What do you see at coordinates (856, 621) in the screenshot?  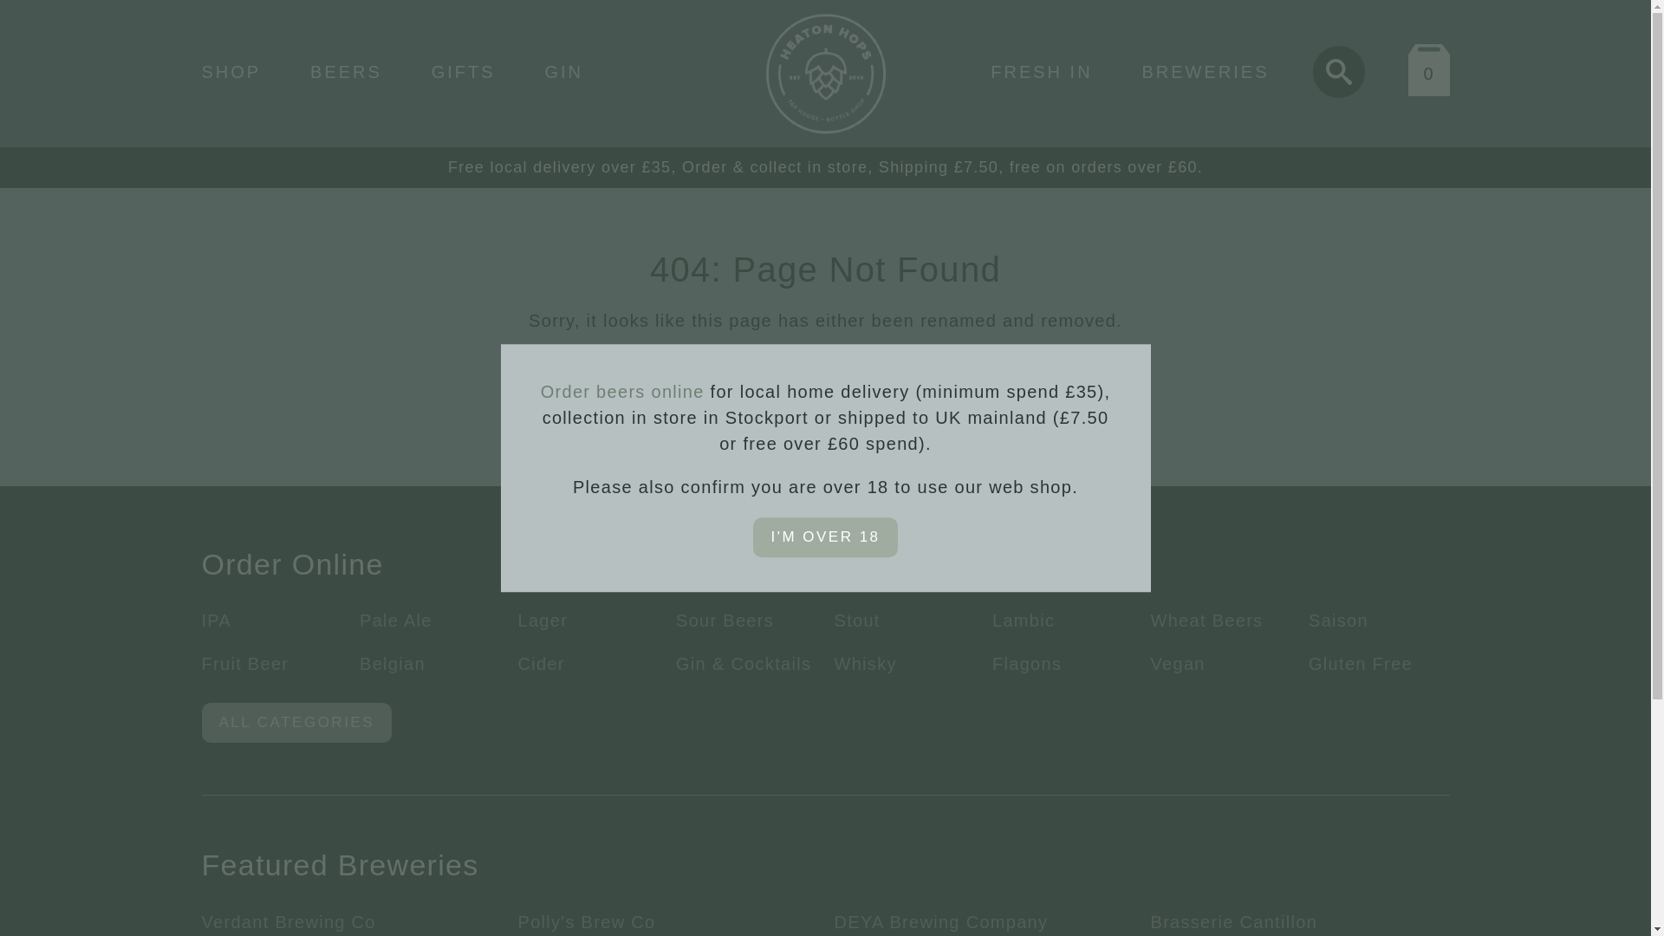 I see `Stout` at bounding box center [856, 621].